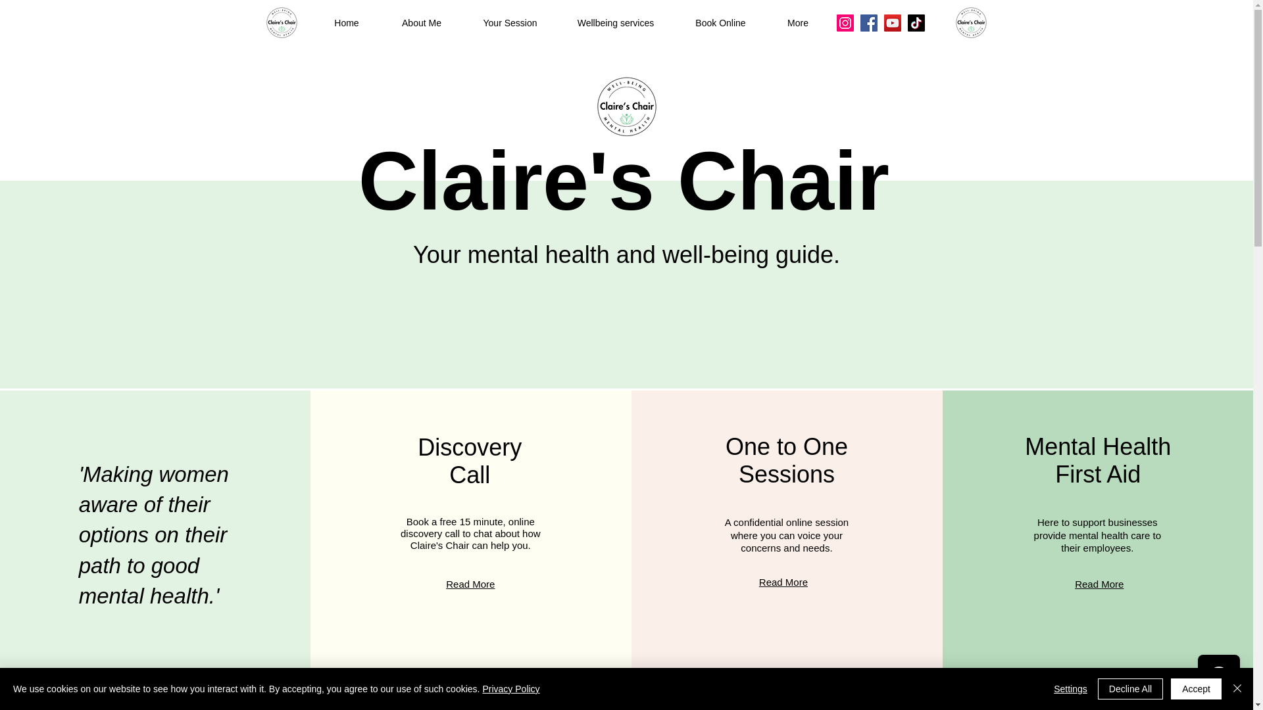 The height and width of the screenshot is (710, 1263). I want to click on Your Session, so click(510, 23).